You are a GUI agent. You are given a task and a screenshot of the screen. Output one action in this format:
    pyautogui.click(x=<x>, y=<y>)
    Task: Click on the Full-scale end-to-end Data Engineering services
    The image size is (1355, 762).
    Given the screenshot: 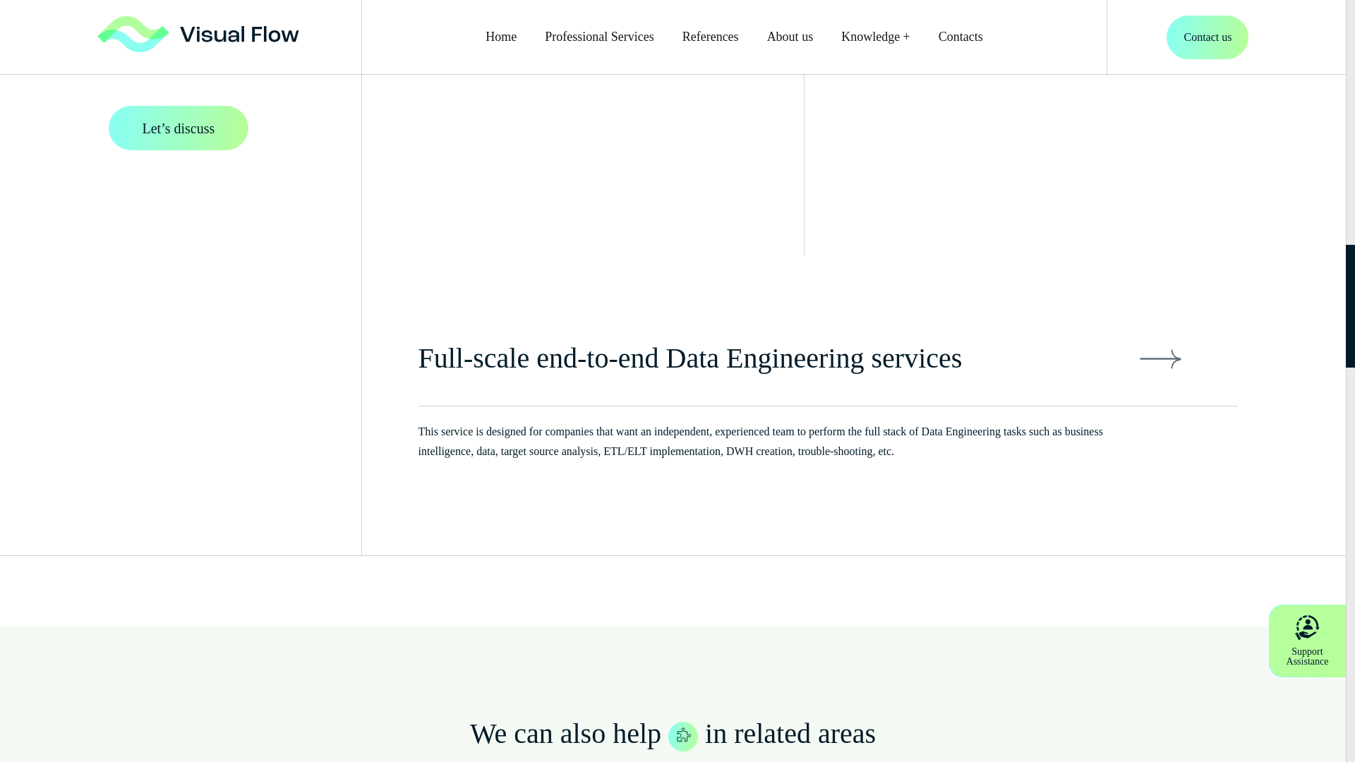 What is the action you would take?
    pyautogui.click(x=827, y=373)
    